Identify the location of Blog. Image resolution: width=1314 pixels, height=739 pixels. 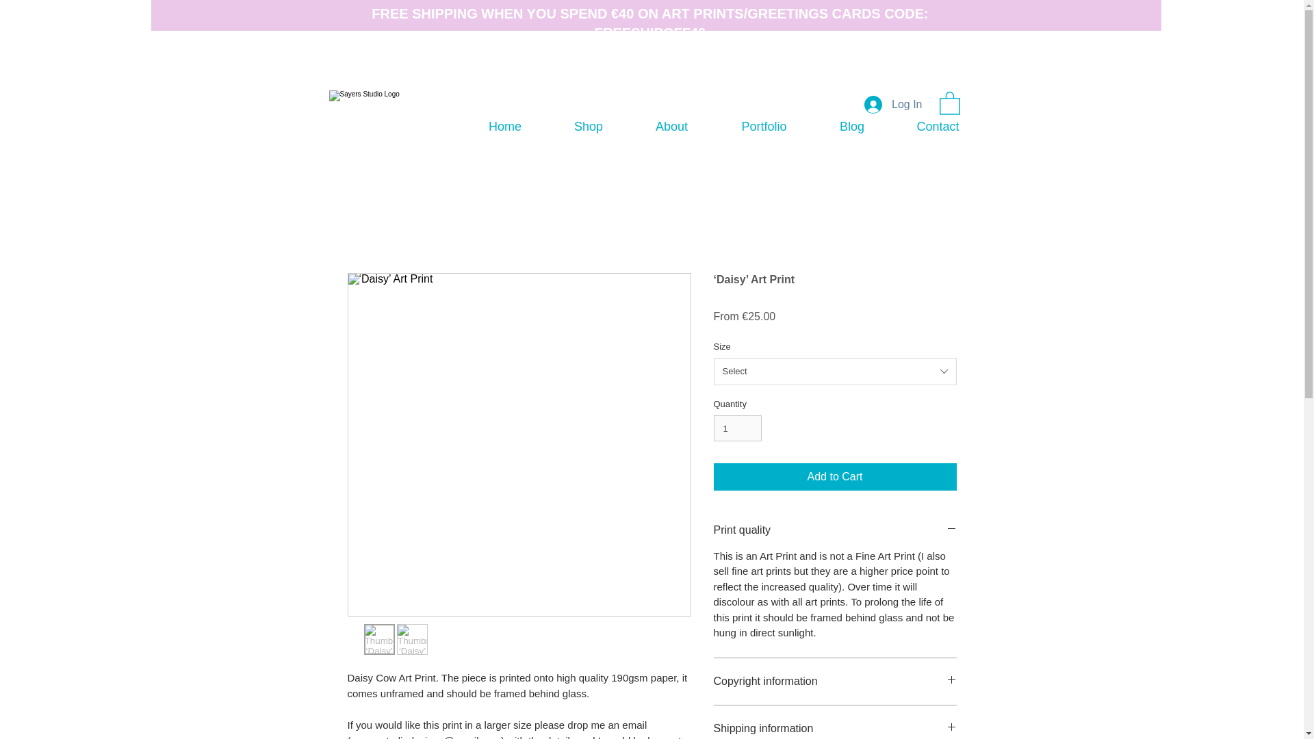
(851, 127).